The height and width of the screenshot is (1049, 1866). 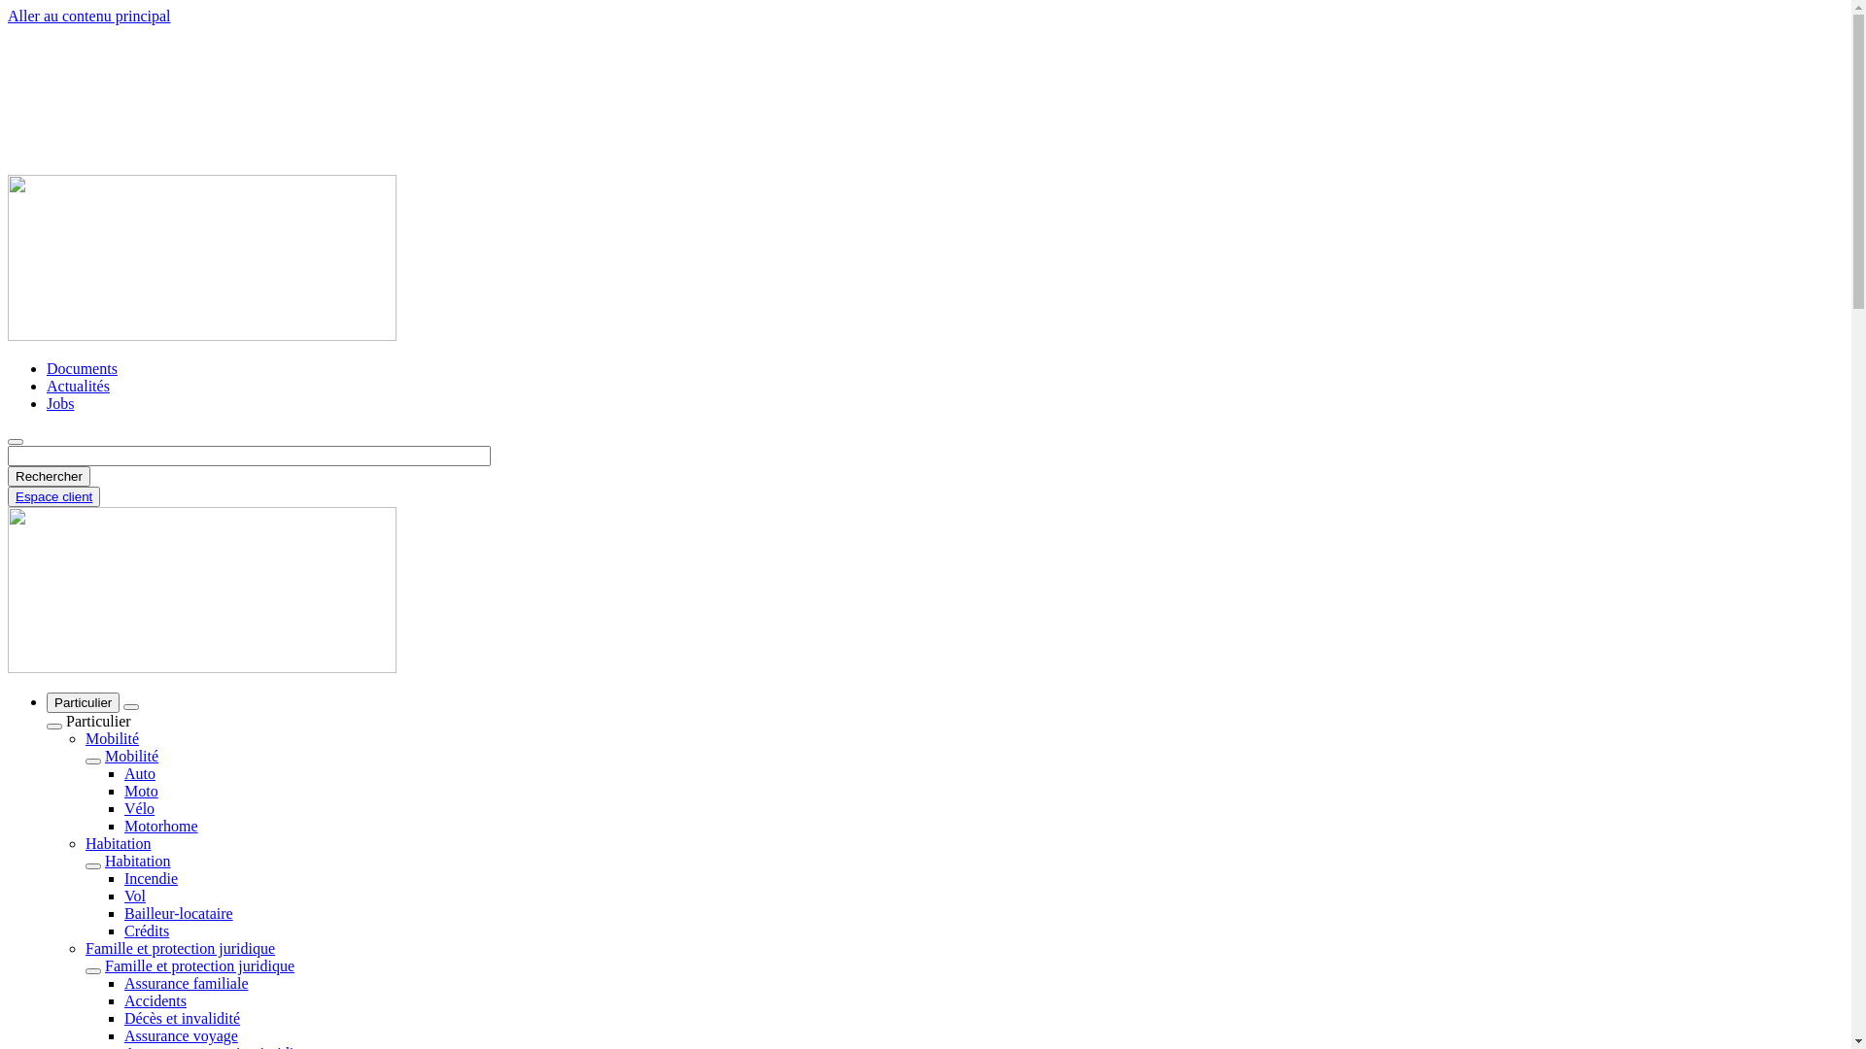 I want to click on Accidents, so click(x=155, y=1000).